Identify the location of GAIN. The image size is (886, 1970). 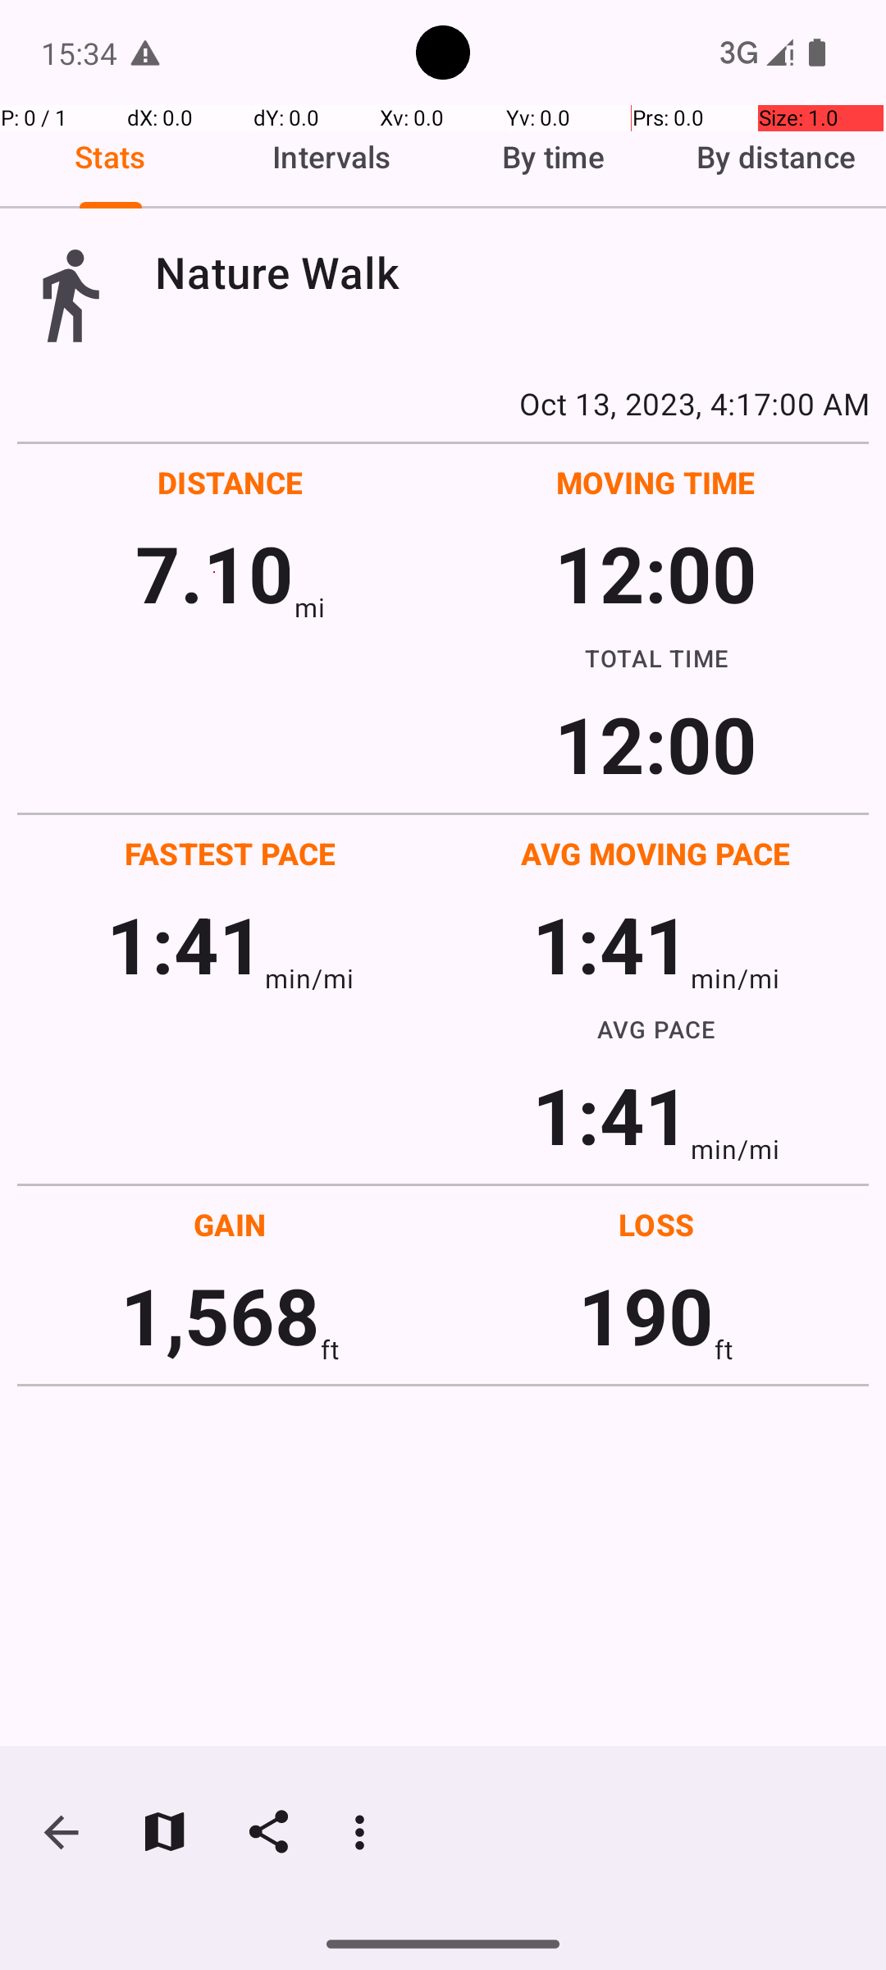
(230, 1225).